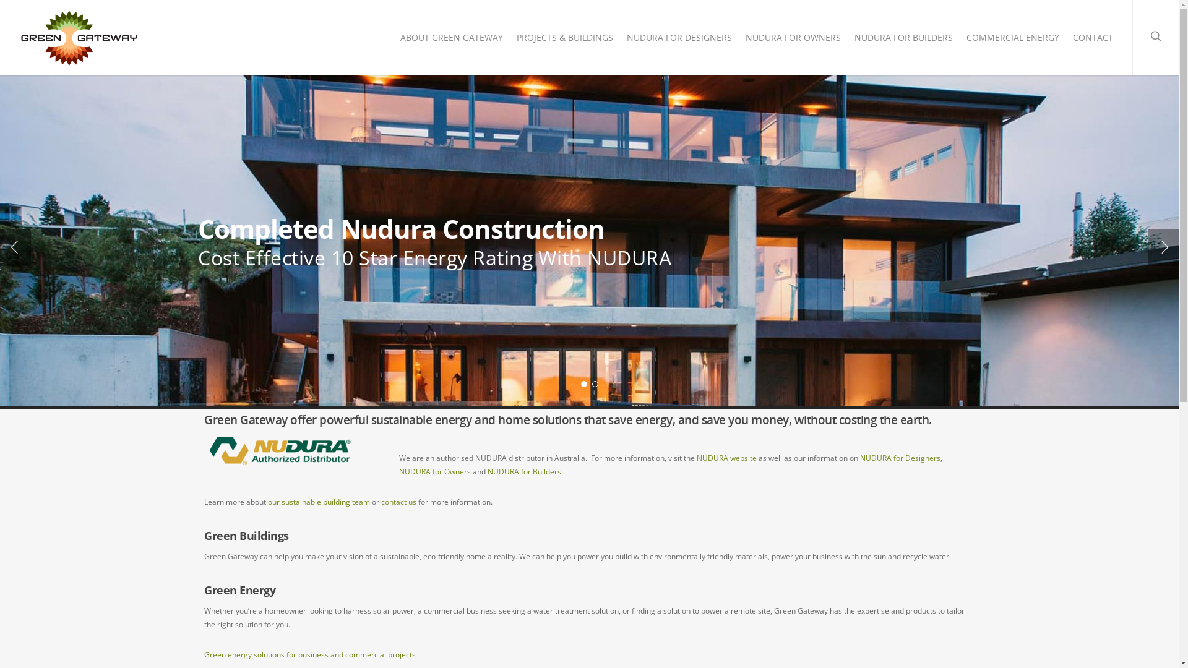 This screenshot has height=668, width=1188. Describe the element at coordinates (319, 502) in the screenshot. I see `our sustainable building team` at that location.